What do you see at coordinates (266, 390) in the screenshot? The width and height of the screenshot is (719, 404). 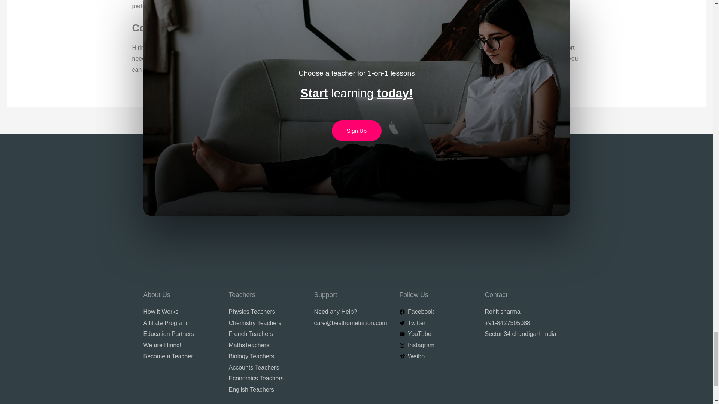 I see `English Teachers` at bounding box center [266, 390].